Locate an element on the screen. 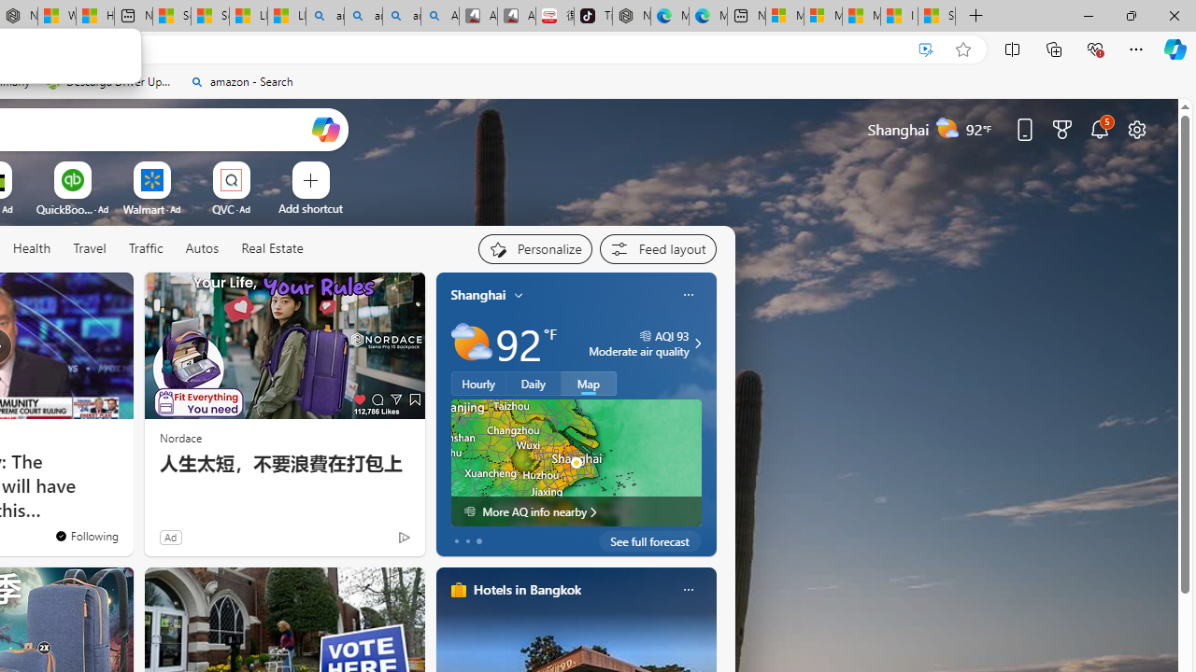 The width and height of the screenshot is (1196, 672). Hourly is located at coordinates (478, 384).